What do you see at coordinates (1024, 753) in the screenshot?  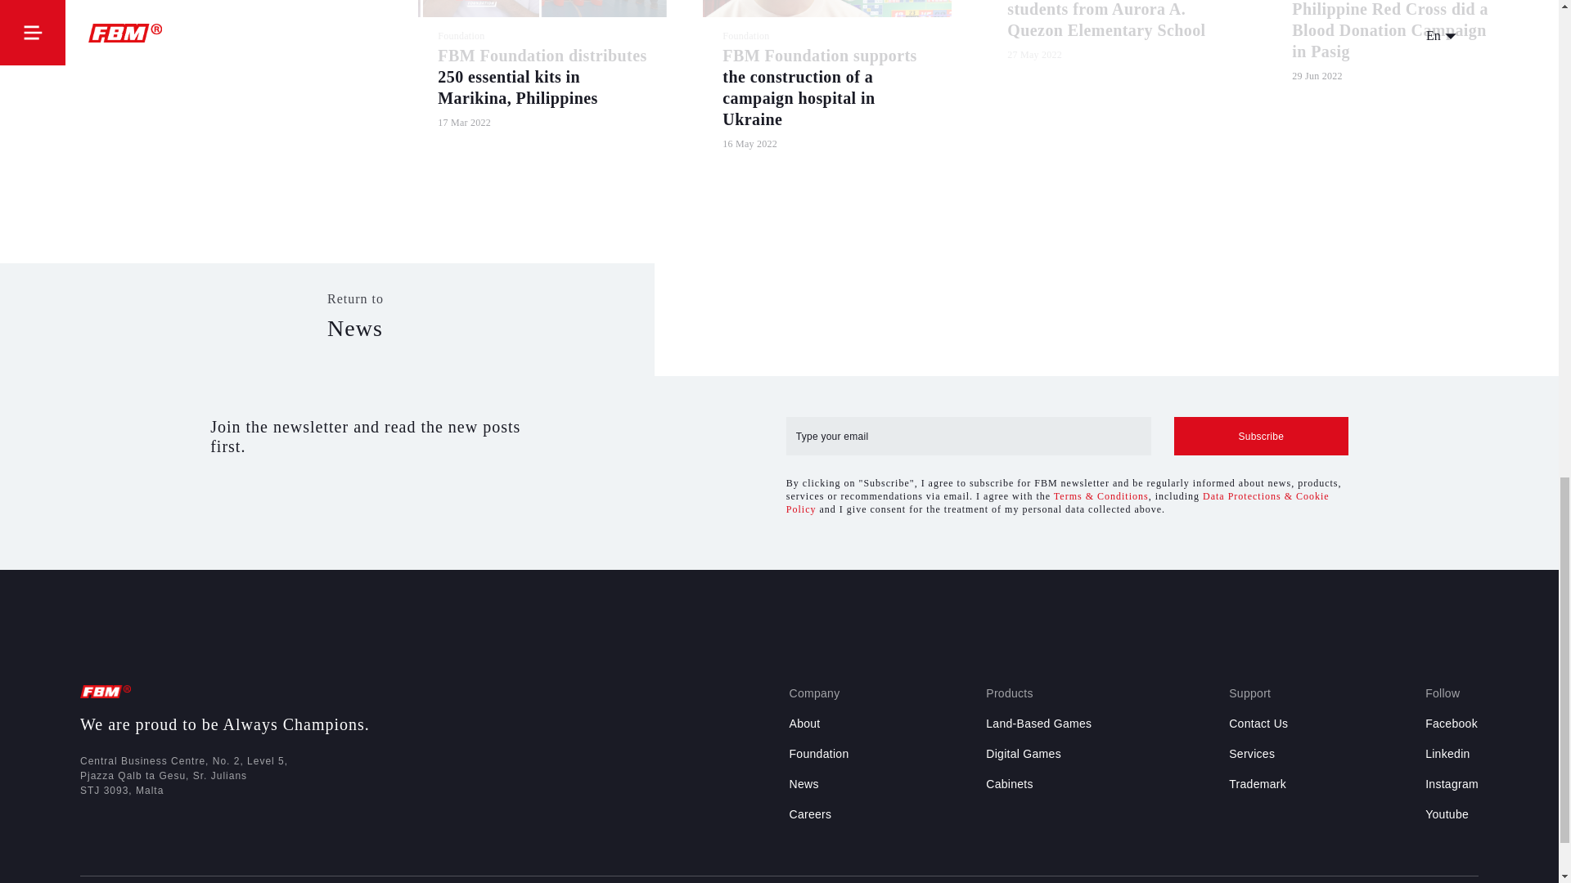 I see `Digital Games` at bounding box center [1024, 753].